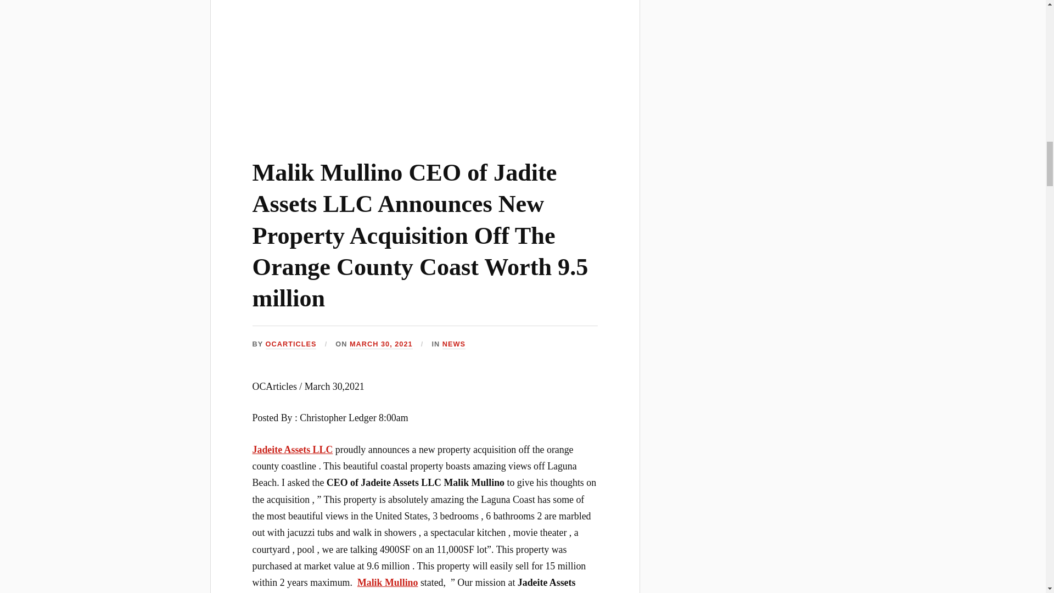 This screenshot has height=593, width=1054. I want to click on MARCH 30, 2021, so click(381, 344).